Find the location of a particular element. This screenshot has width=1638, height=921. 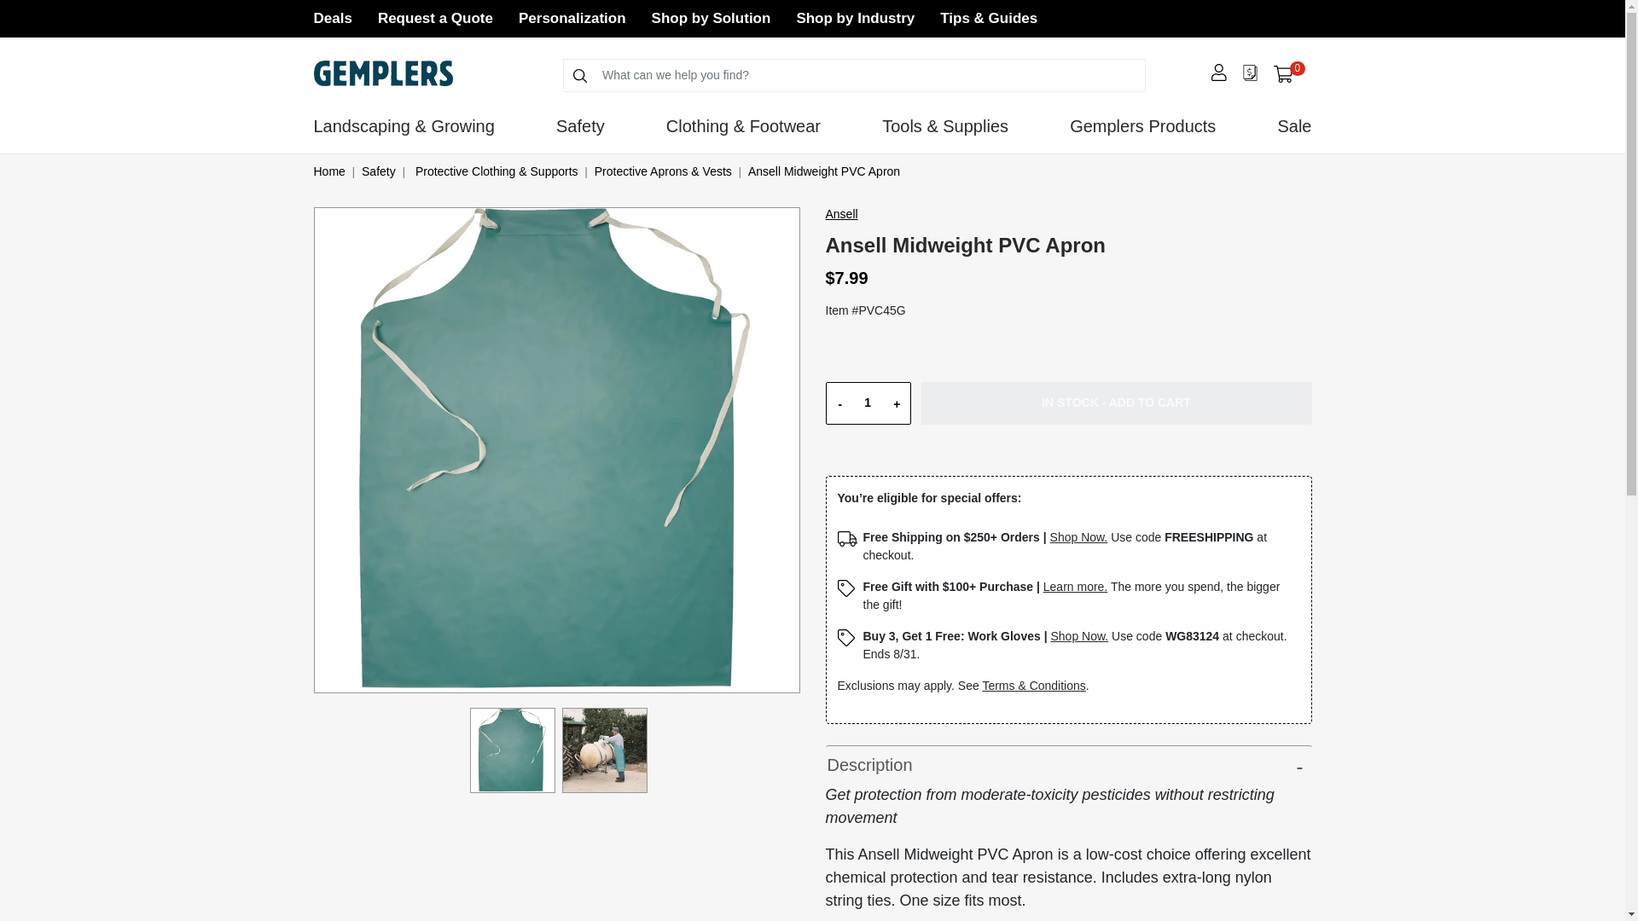

Shopping Cart is located at coordinates (572, 18).